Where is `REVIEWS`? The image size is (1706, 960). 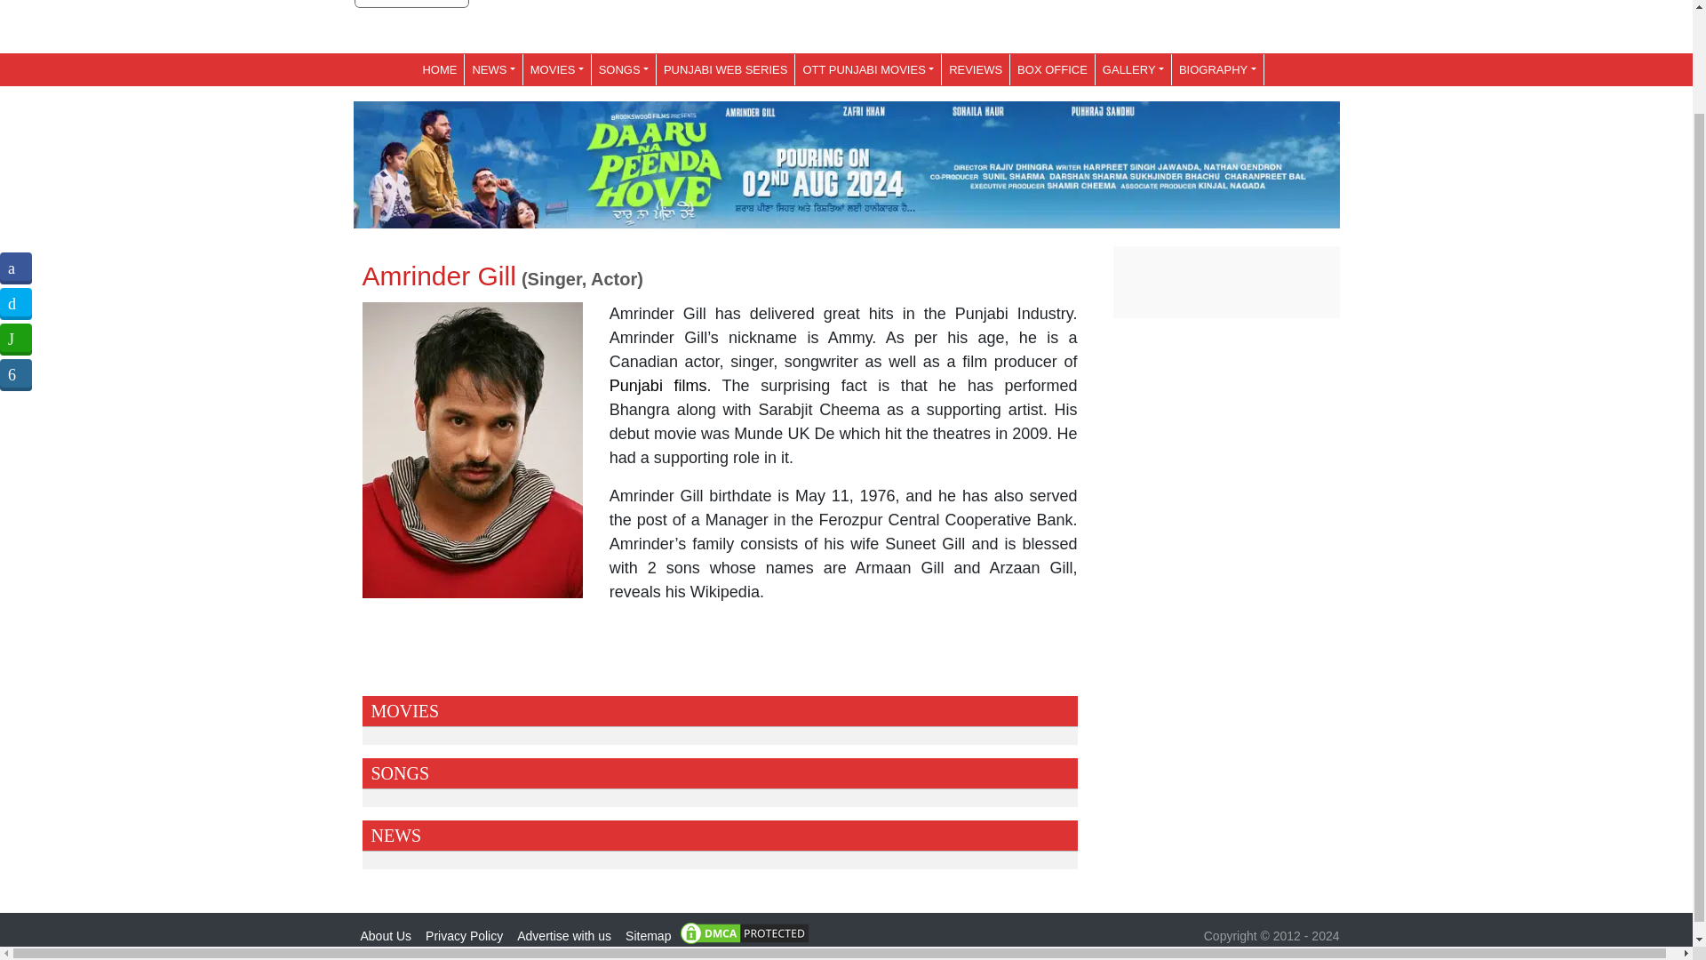 REVIEWS is located at coordinates (976, 69).